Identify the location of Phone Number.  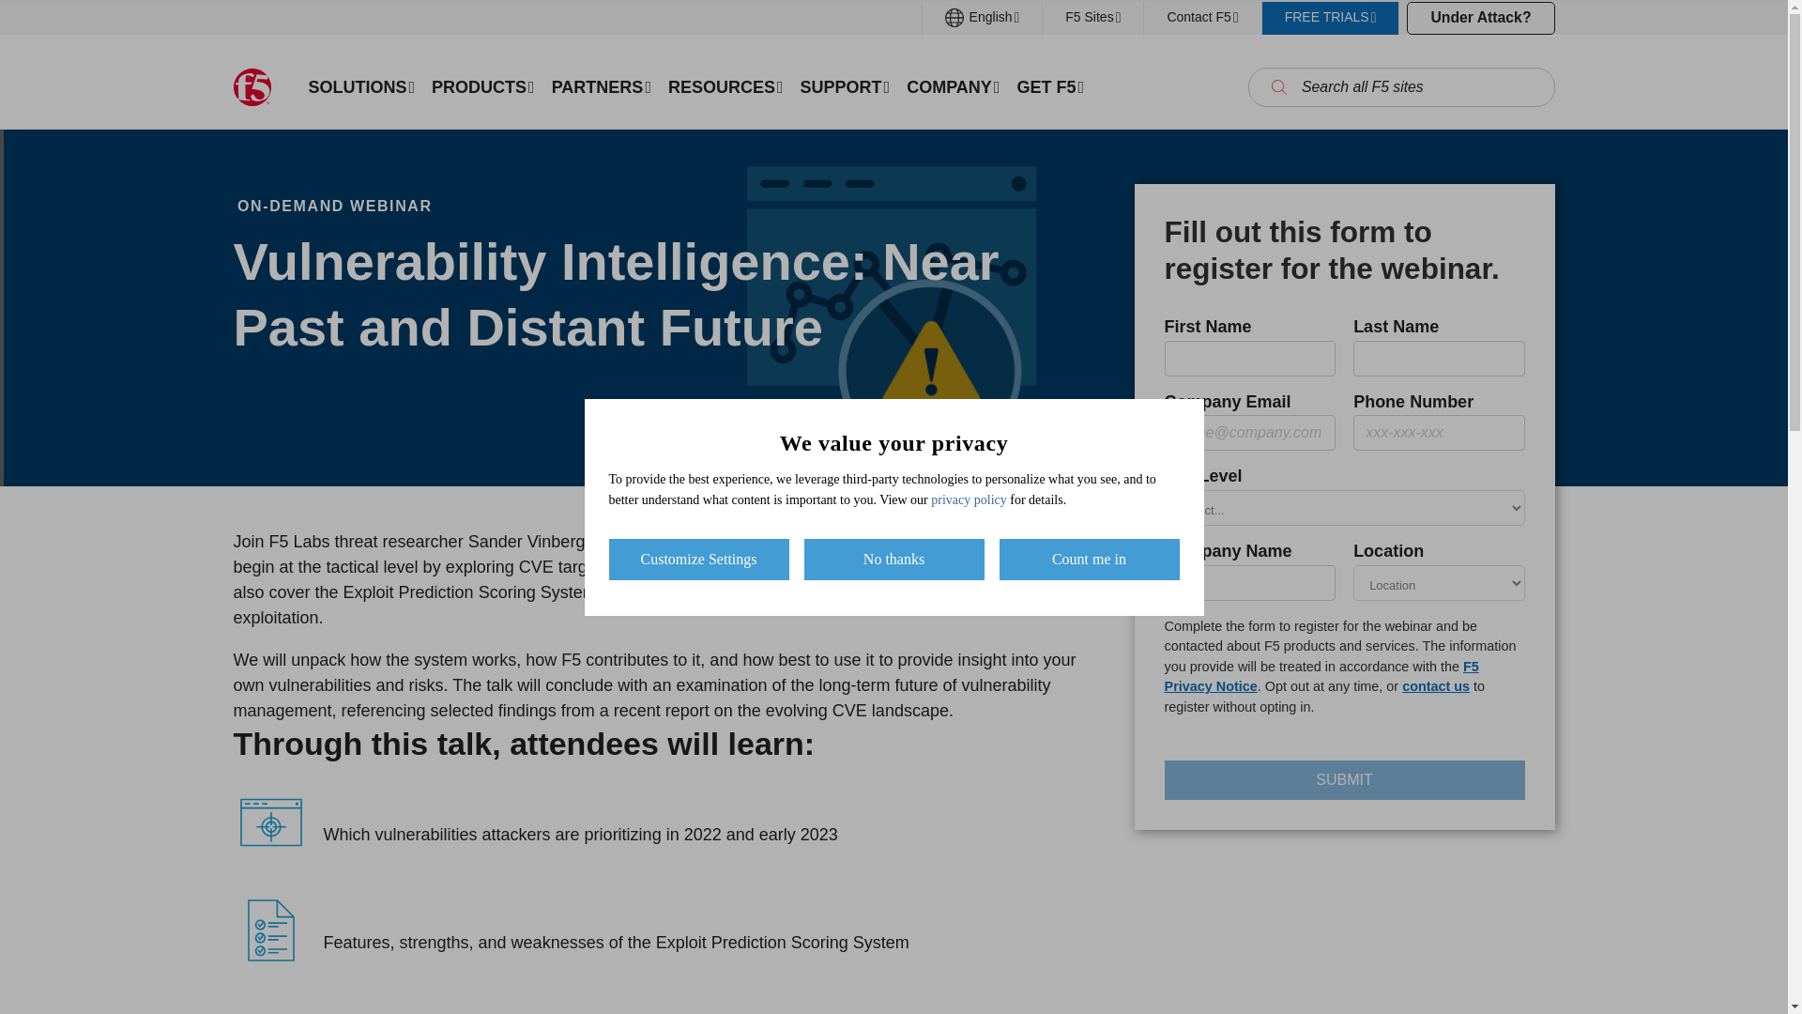
(1438, 432).